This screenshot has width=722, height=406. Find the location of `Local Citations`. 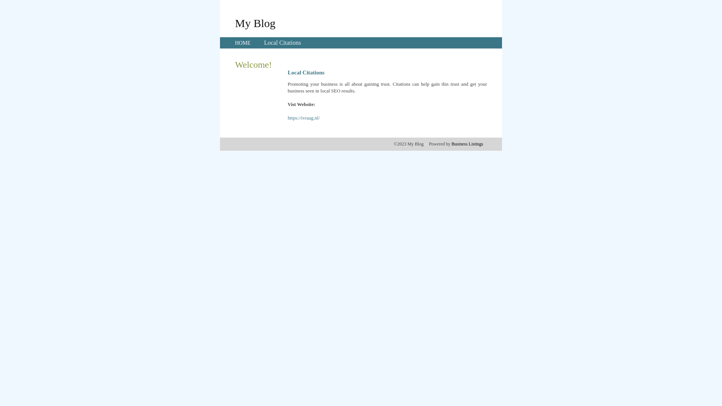

Local Citations is located at coordinates (282, 43).